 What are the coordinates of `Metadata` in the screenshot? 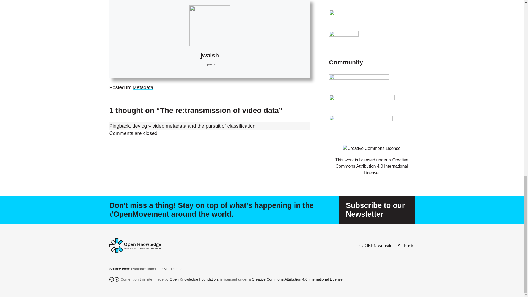 It's located at (143, 87).